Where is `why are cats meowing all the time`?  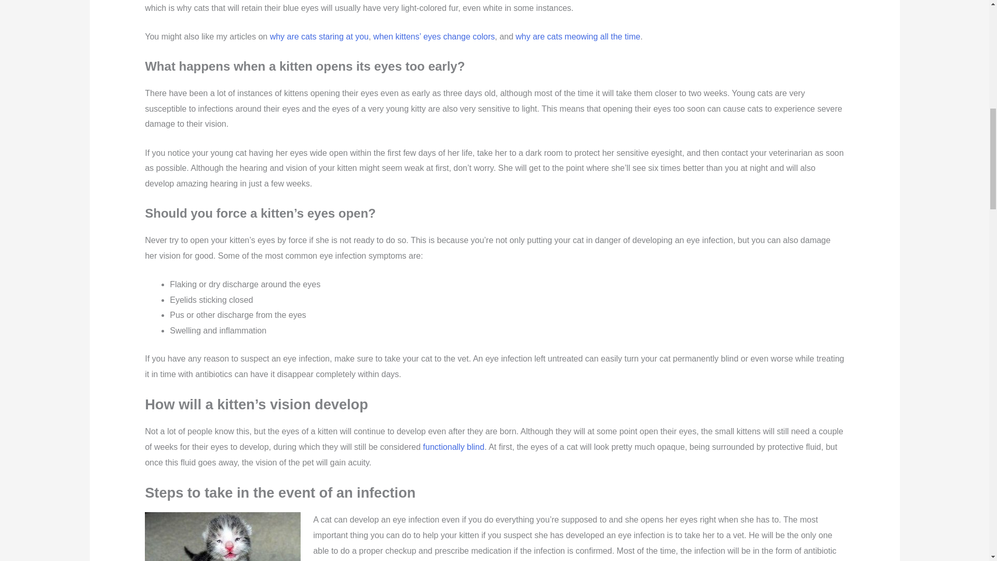 why are cats meowing all the time is located at coordinates (577, 36).